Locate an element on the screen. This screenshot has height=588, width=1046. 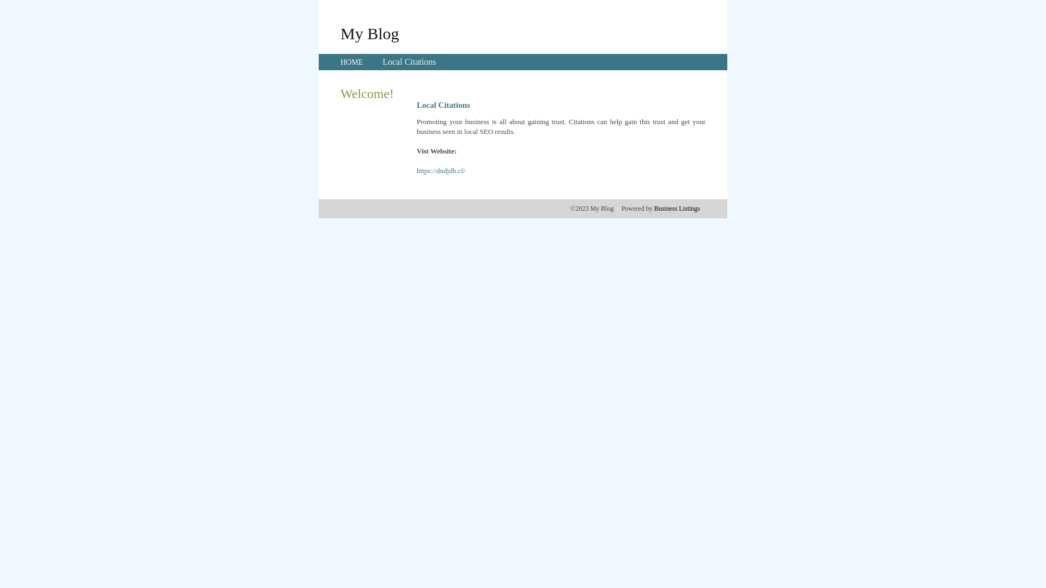
https://dndjdh.cf/ is located at coordinates (441, 171).